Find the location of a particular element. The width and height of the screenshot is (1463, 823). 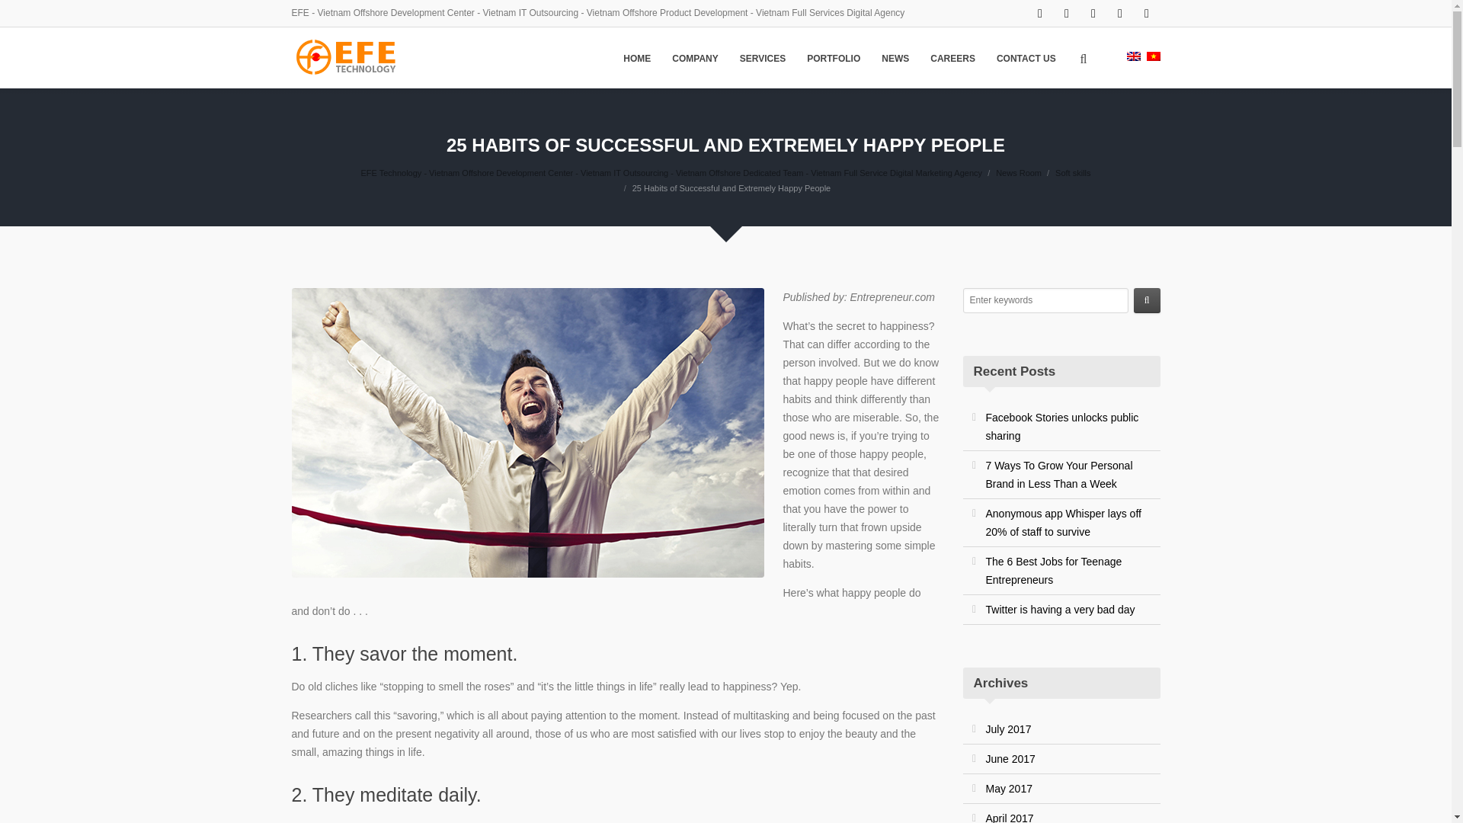

News Room is located at coordinates (1019, 173).